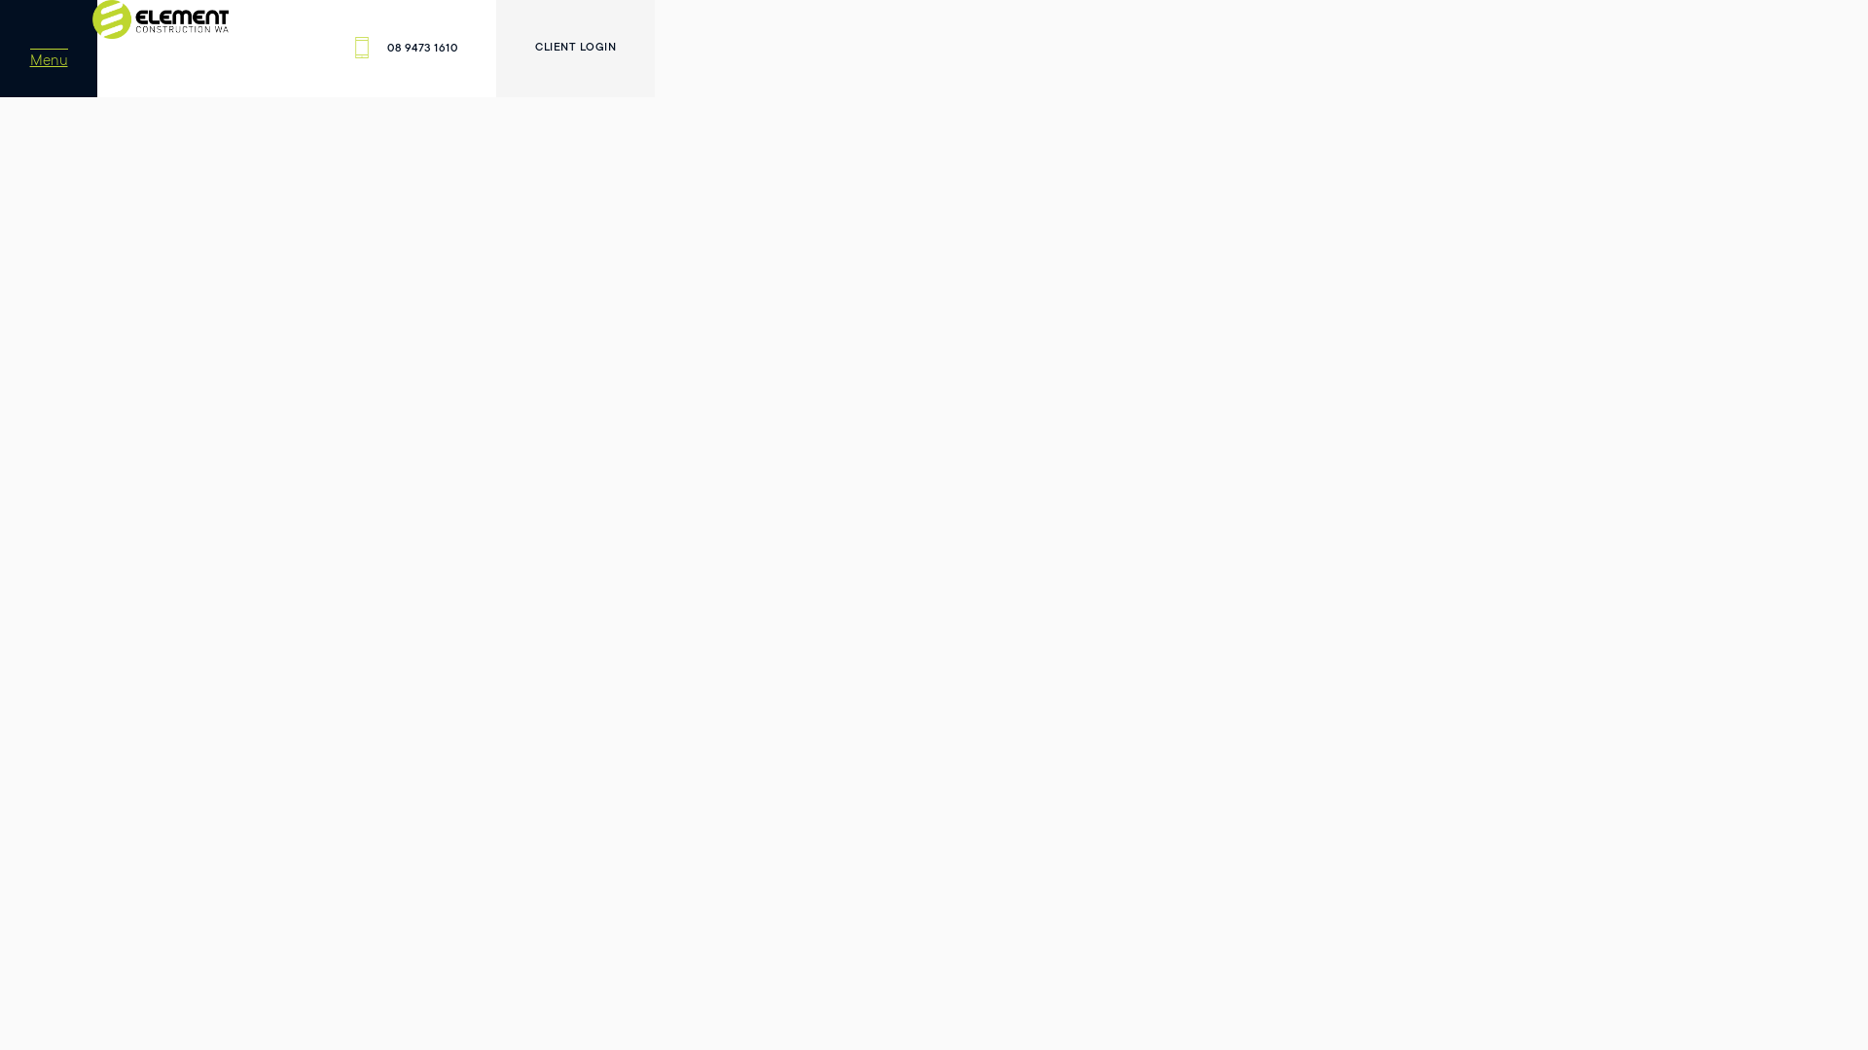  I want to click on CLIENT LOGIN, so click(576, 49).